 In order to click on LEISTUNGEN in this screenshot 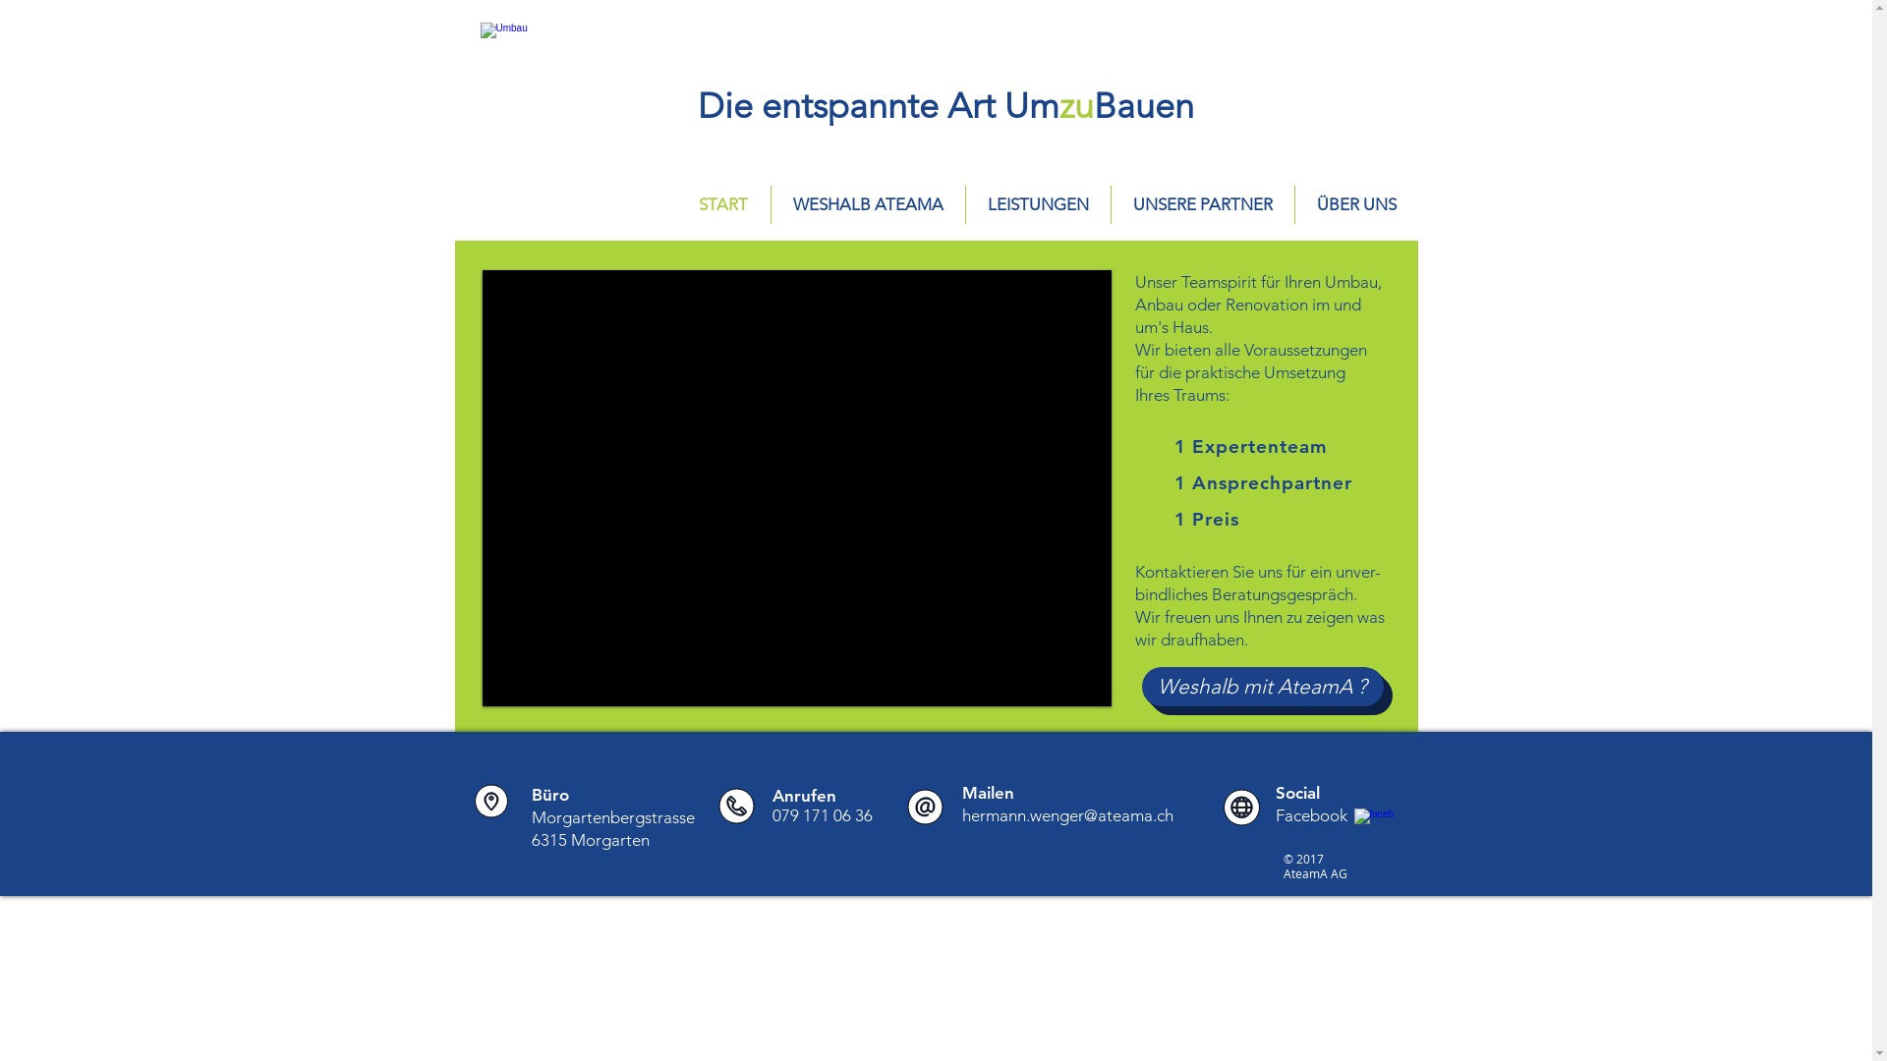, I will do `click(1038, 204)`.